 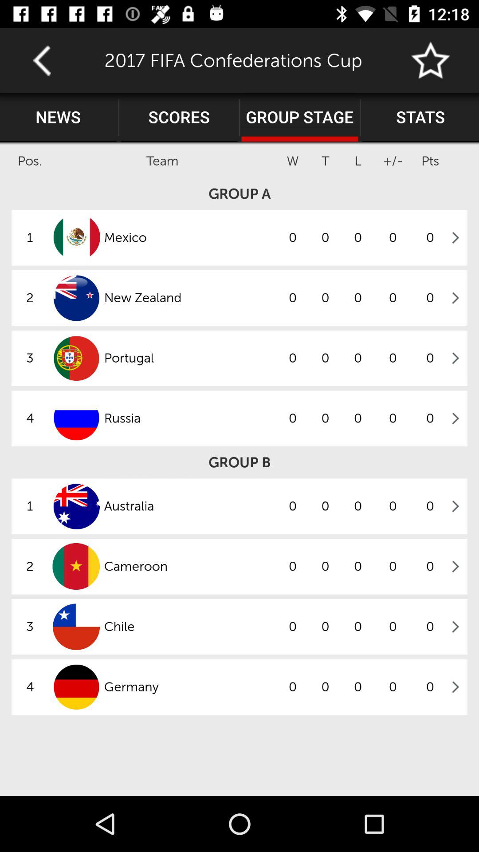 What do you see at coordinates (190, 298) in the screenshot?
I see `swipe until new zealand` at bounding box center [190, 298].